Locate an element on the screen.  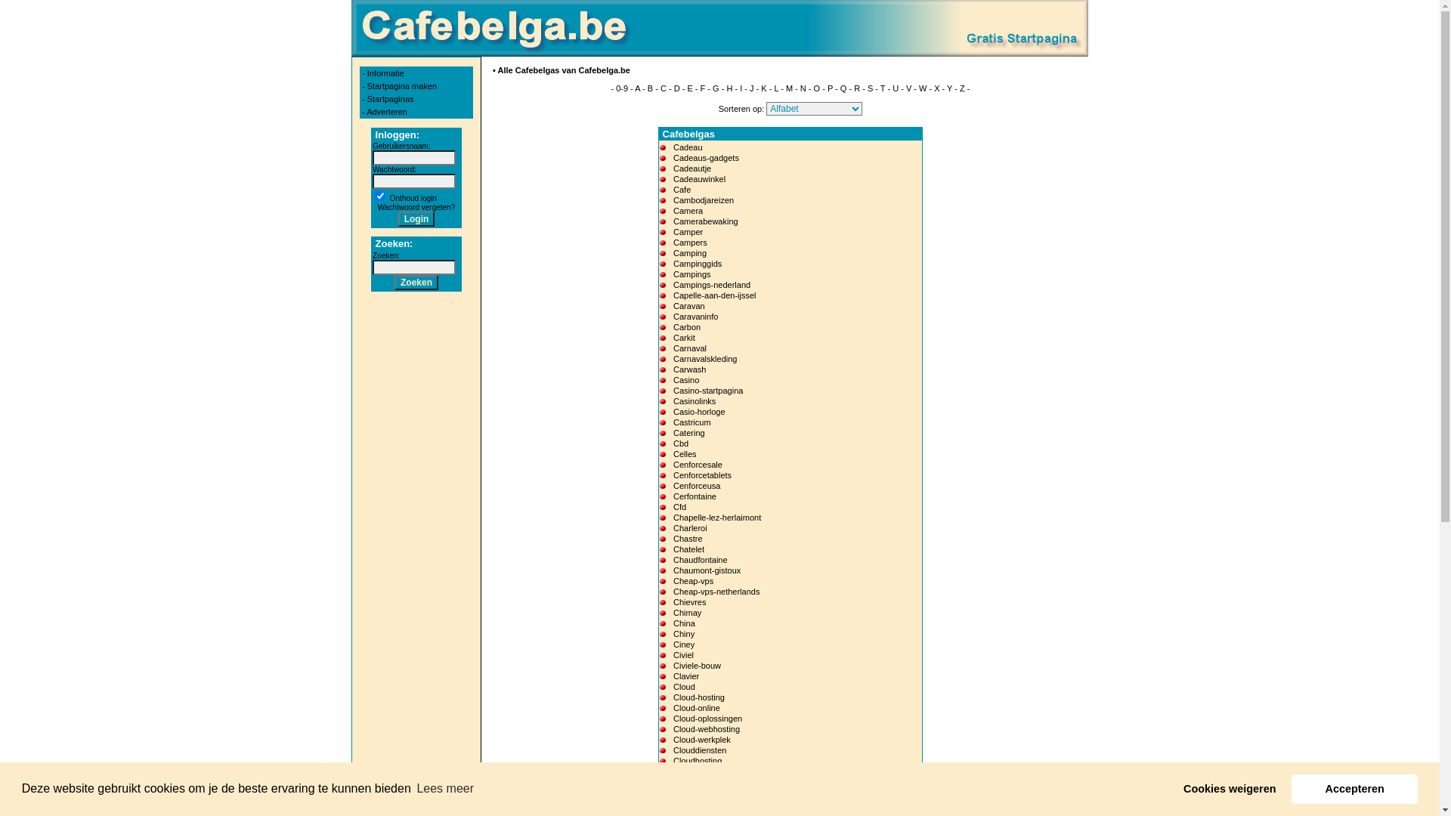
Cadeaus-gadgets is located at coordinates (706, 158).